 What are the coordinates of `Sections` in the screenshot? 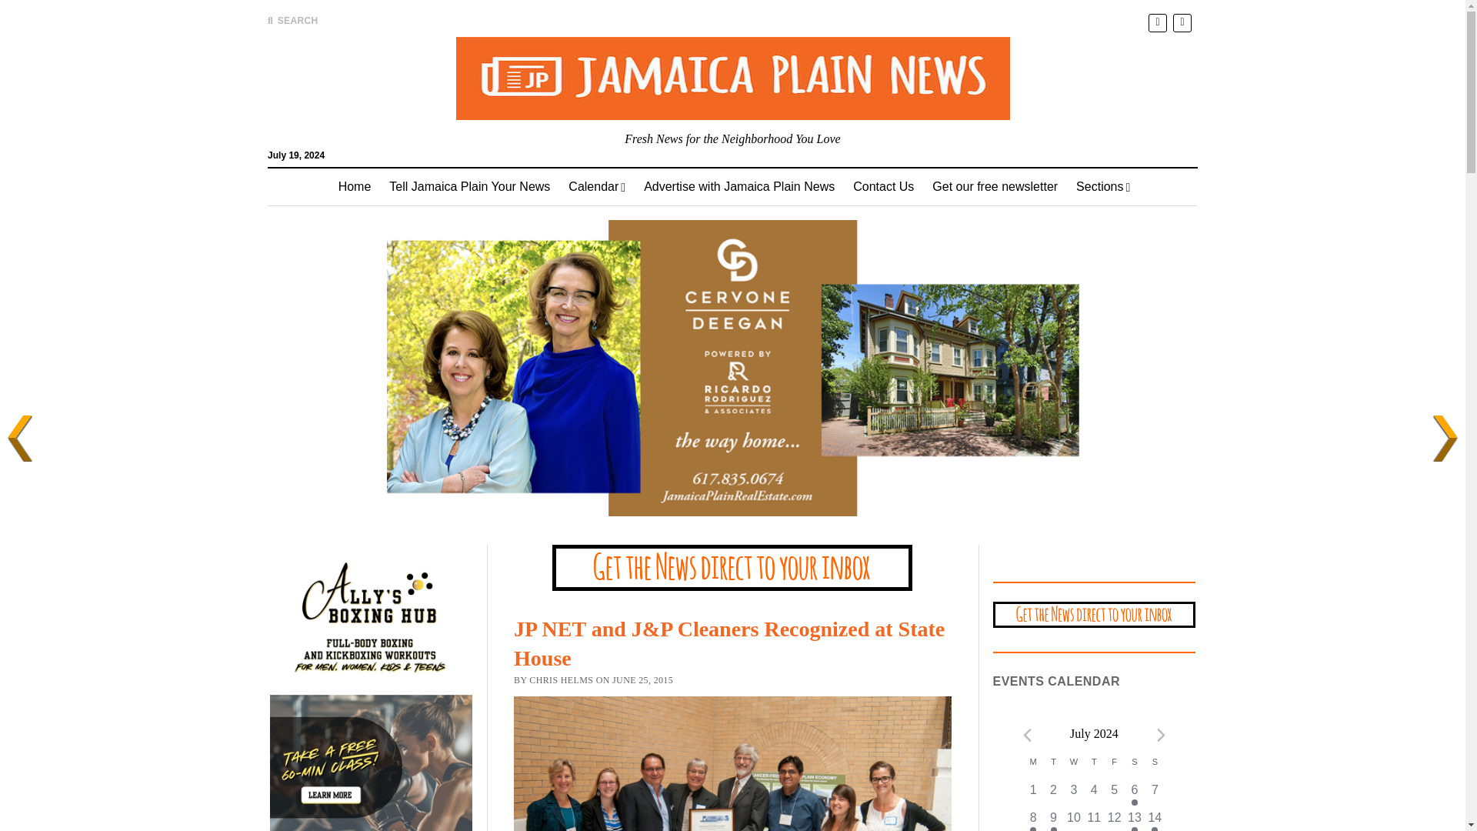 It's located at (1102, 186).